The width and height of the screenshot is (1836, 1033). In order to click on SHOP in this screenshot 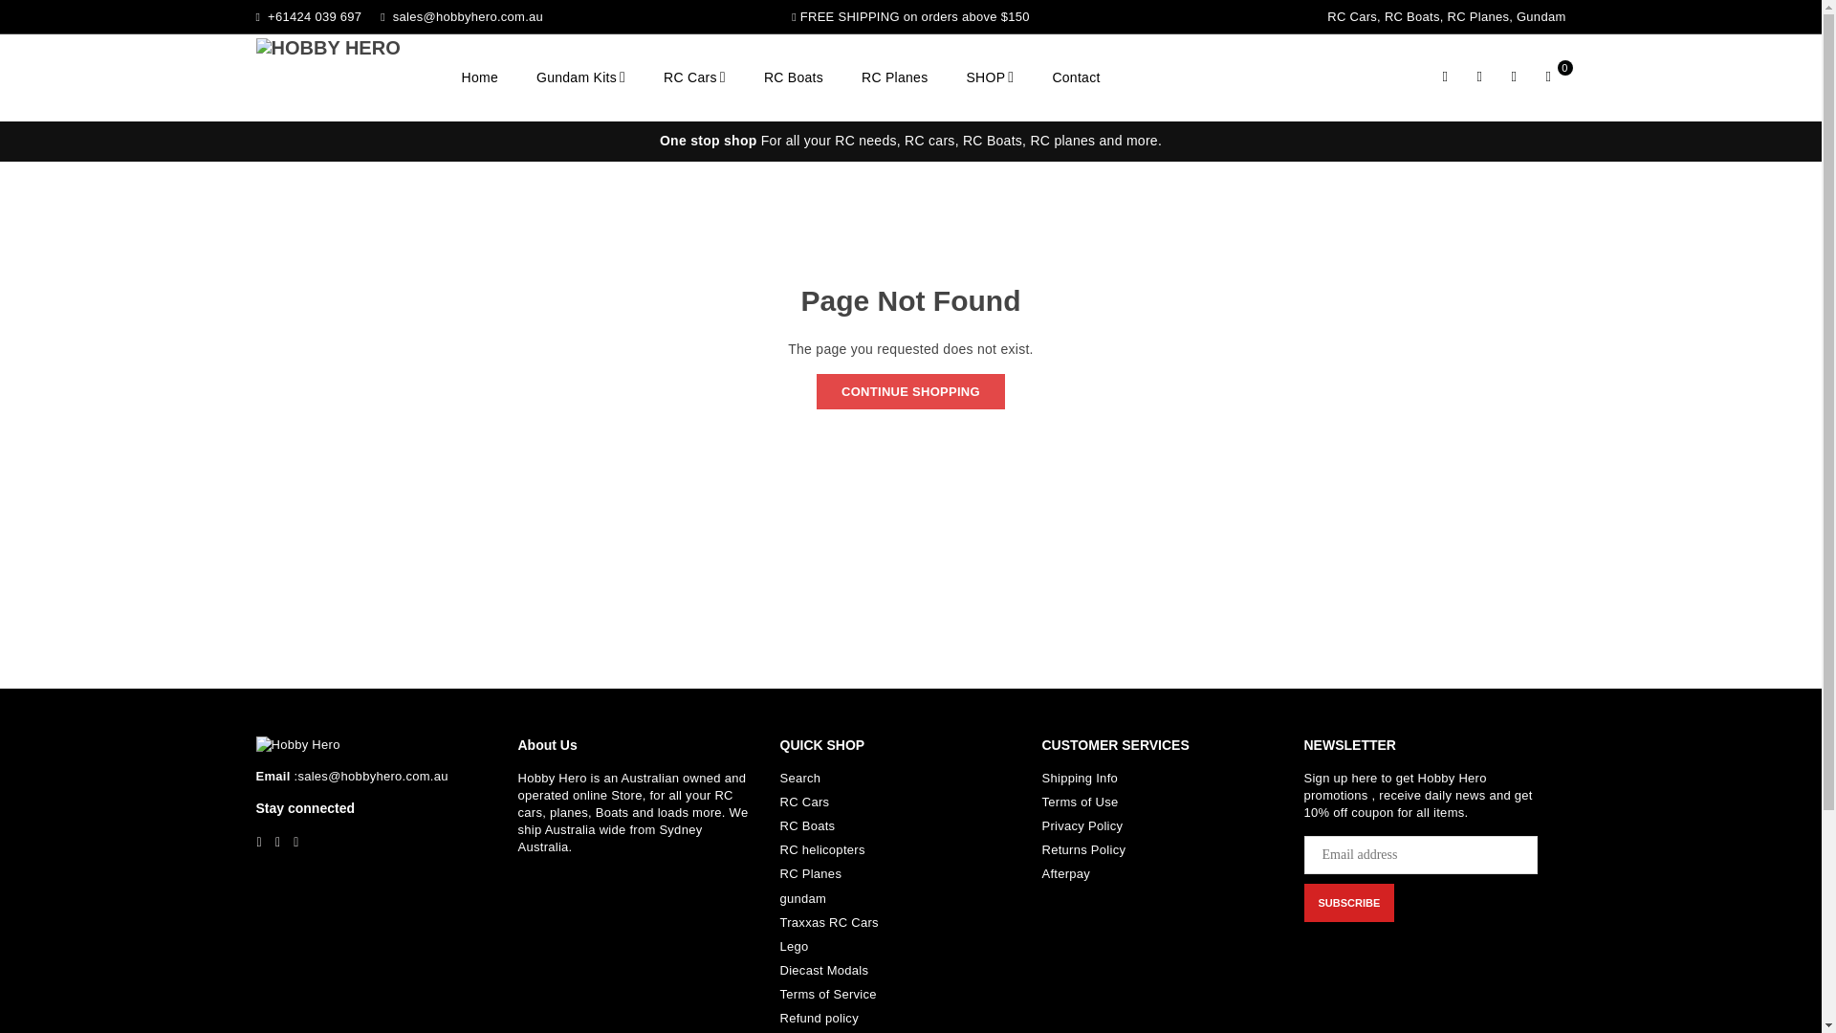, I will do `click(989, 78)`.